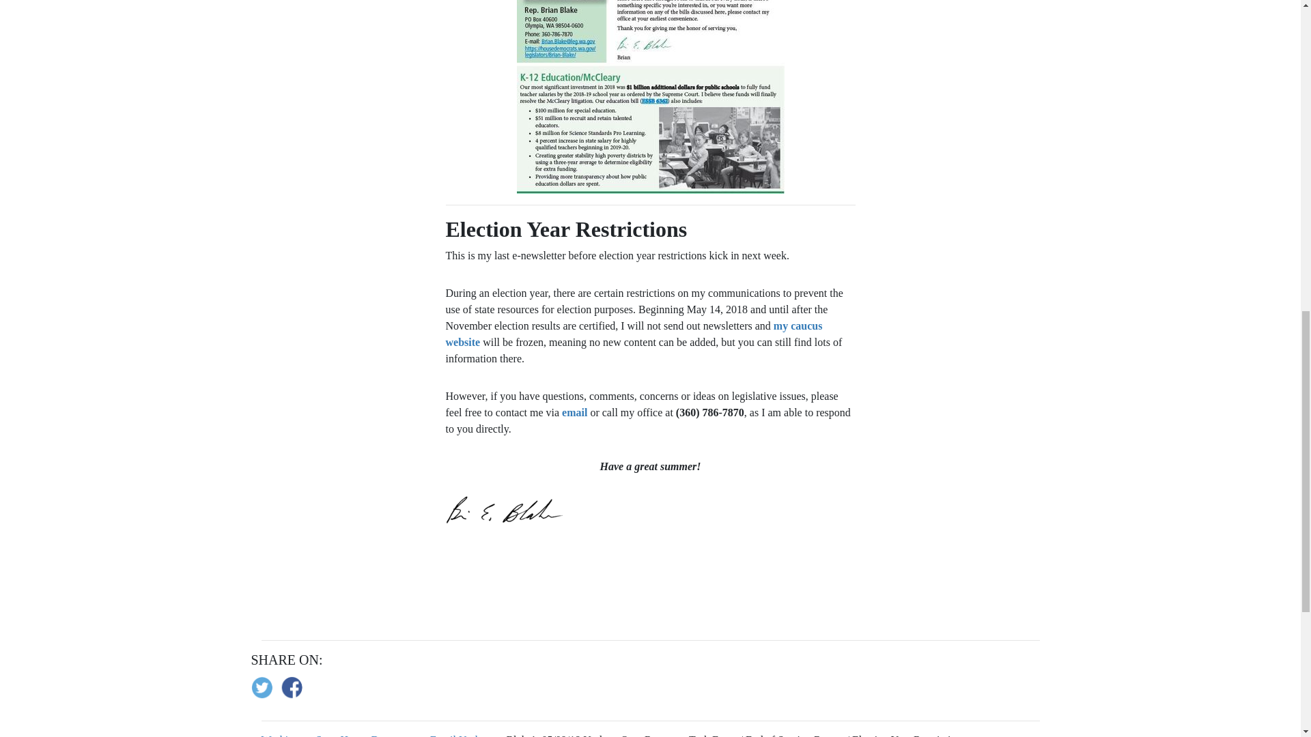 The height and width of the screenshot is (737, 1311). I want to click on Facebook, so click(296, 688).